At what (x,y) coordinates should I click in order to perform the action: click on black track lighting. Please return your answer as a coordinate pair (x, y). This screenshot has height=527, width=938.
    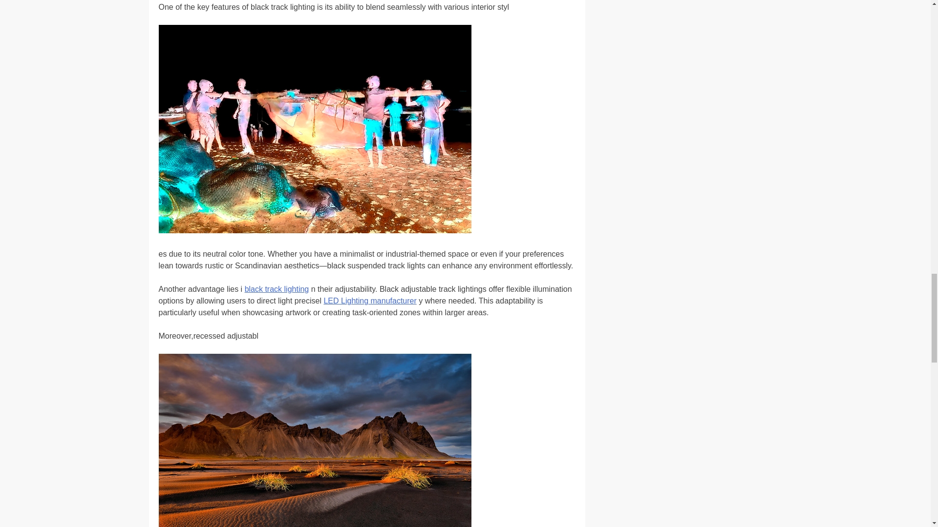
    Looking at the image, I should click on (277, 289).